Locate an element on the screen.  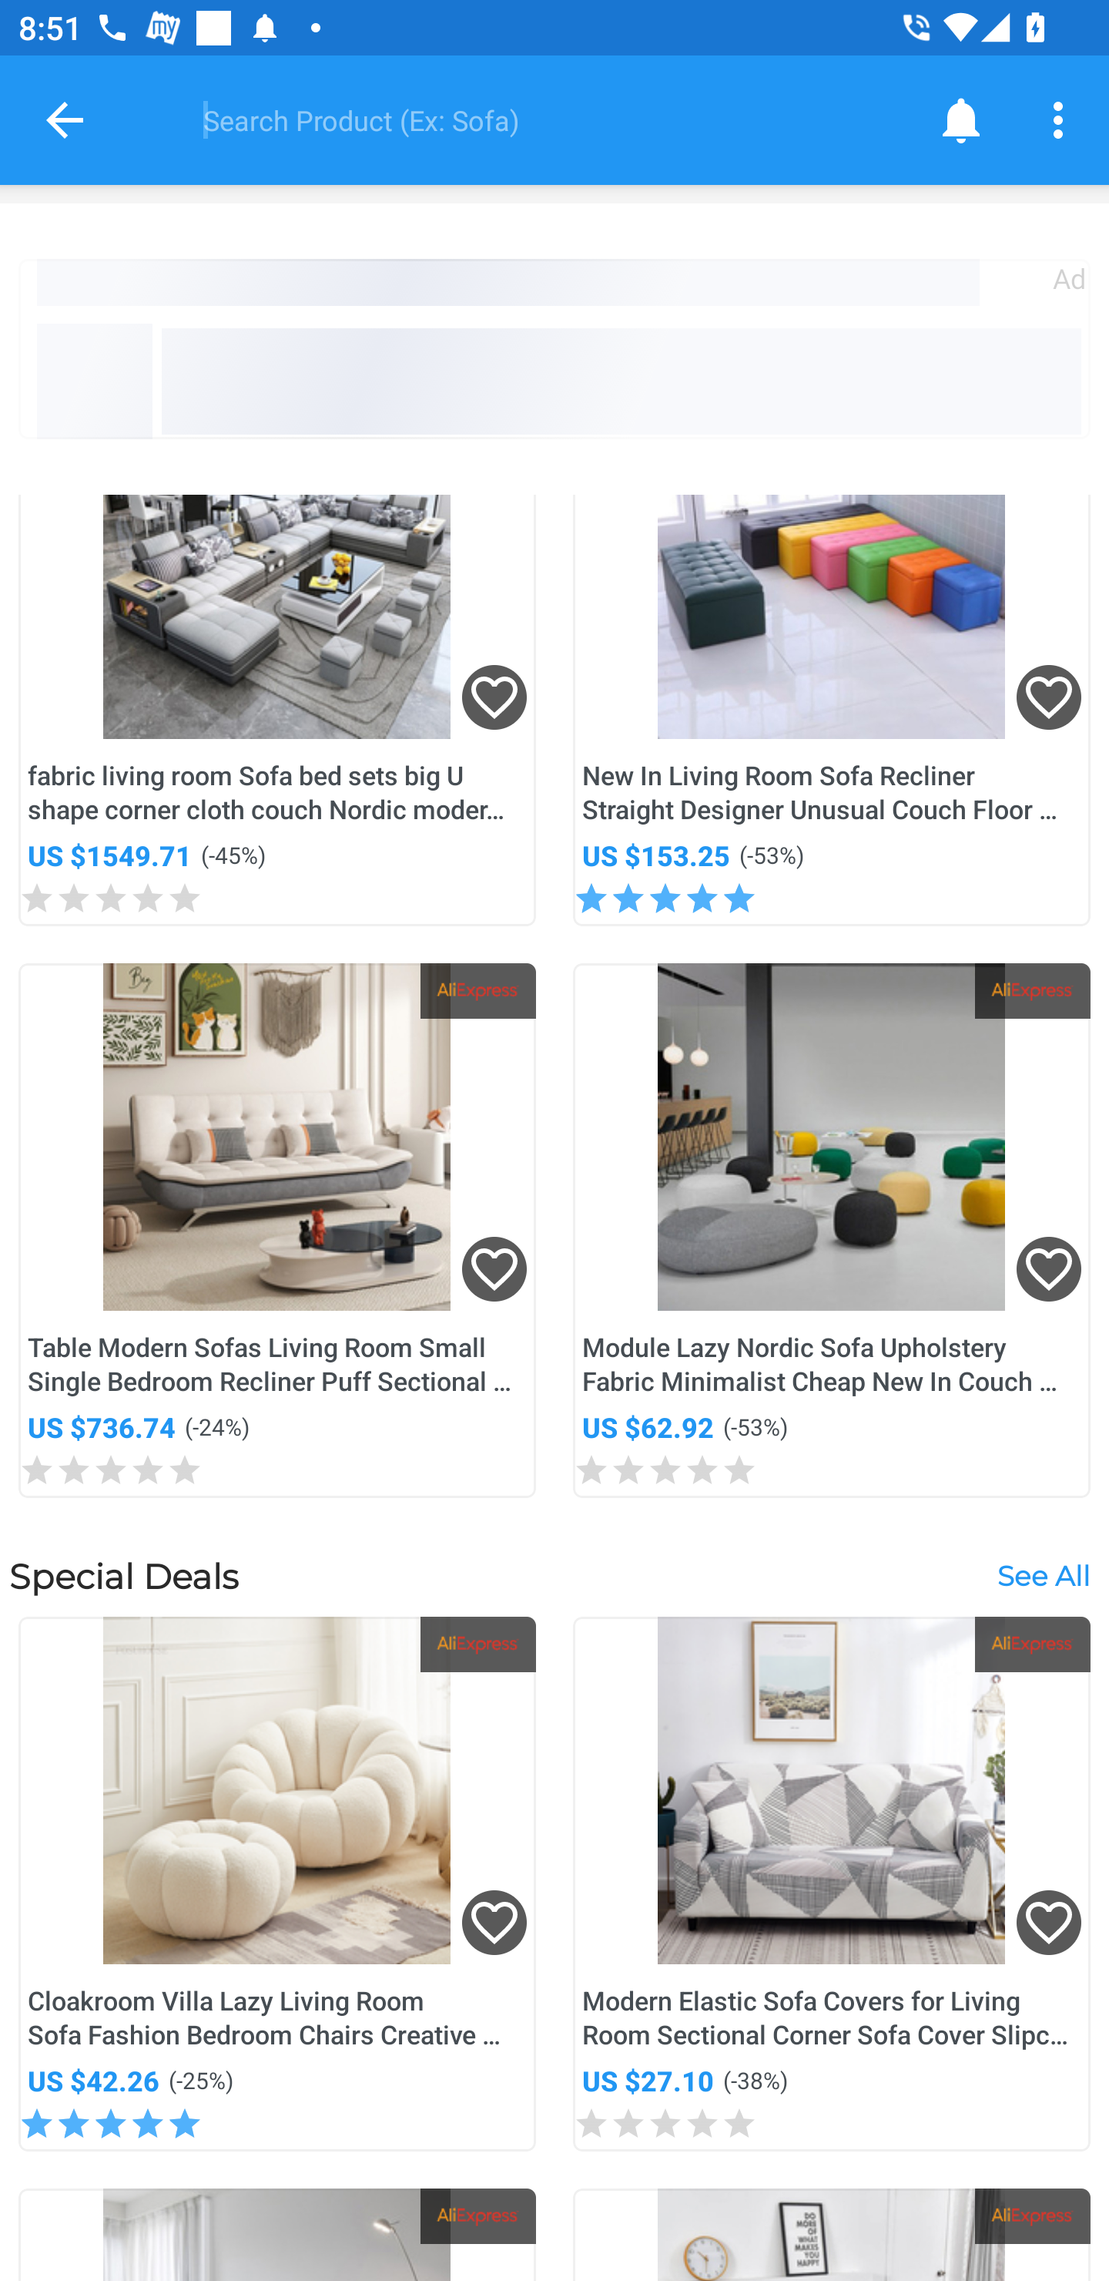
Collapse is located at coordinates (65, 119).